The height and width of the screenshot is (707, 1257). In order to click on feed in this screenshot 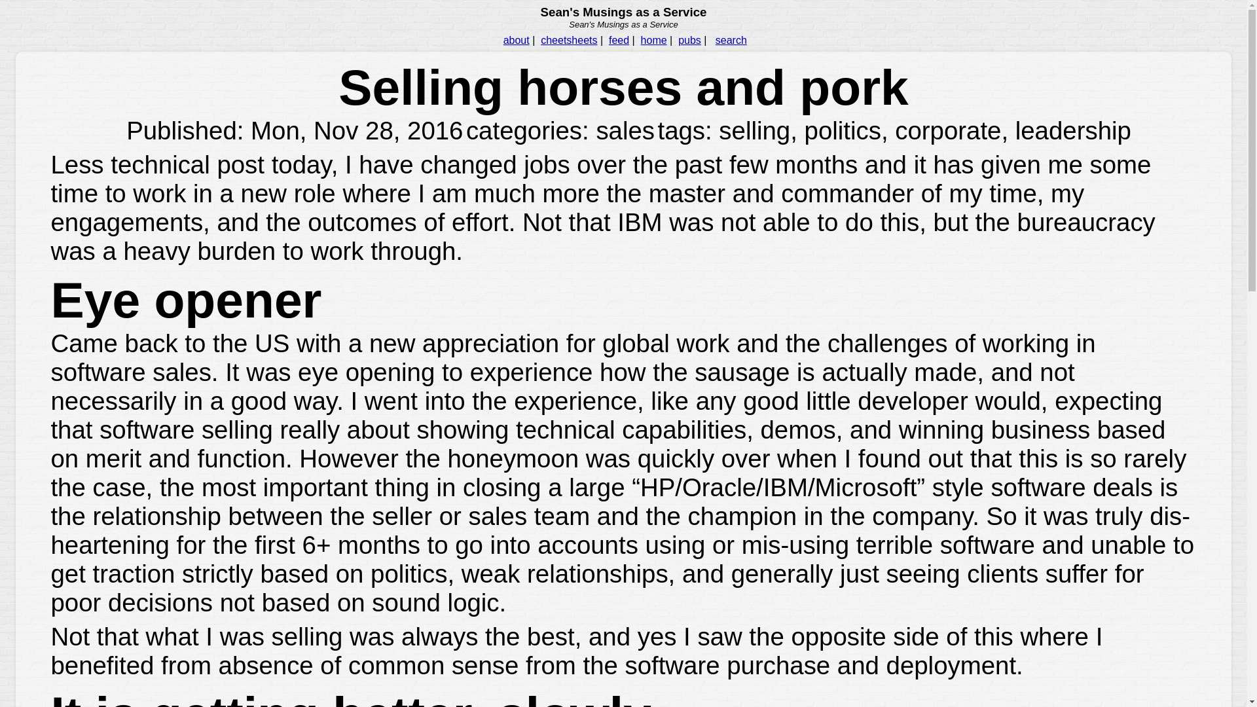, I will do `click(619, 40)`.